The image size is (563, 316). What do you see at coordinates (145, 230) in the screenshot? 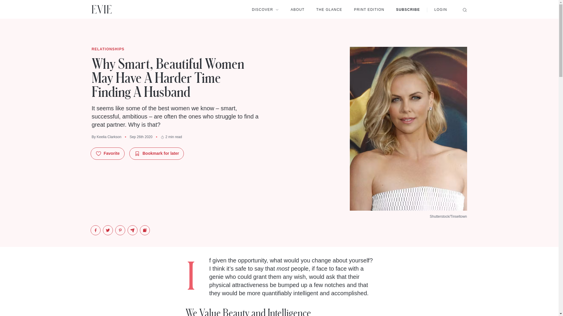
I see `Copy to Clipboard` at bounding box center [145, 230].